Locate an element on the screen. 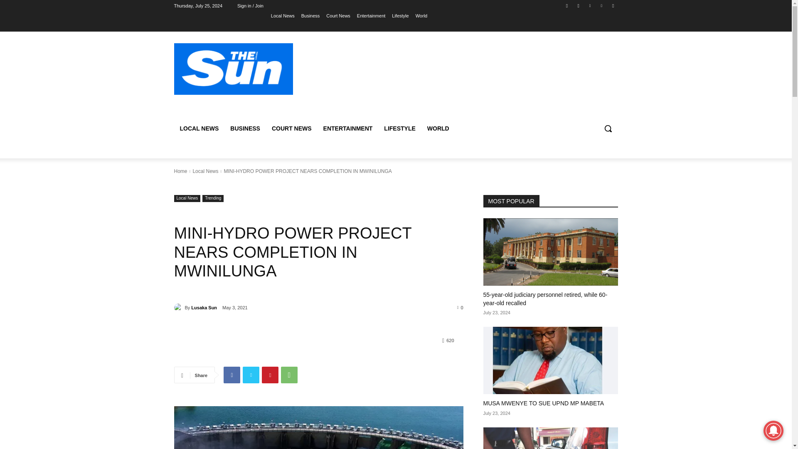 The width and height of the screenshot is (798, 449). COURT NEWS is located at coordinates (292, 128).